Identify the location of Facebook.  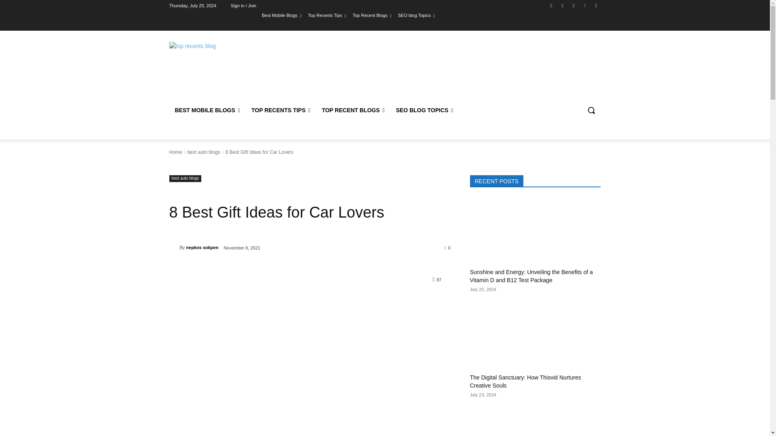
(551, 5).